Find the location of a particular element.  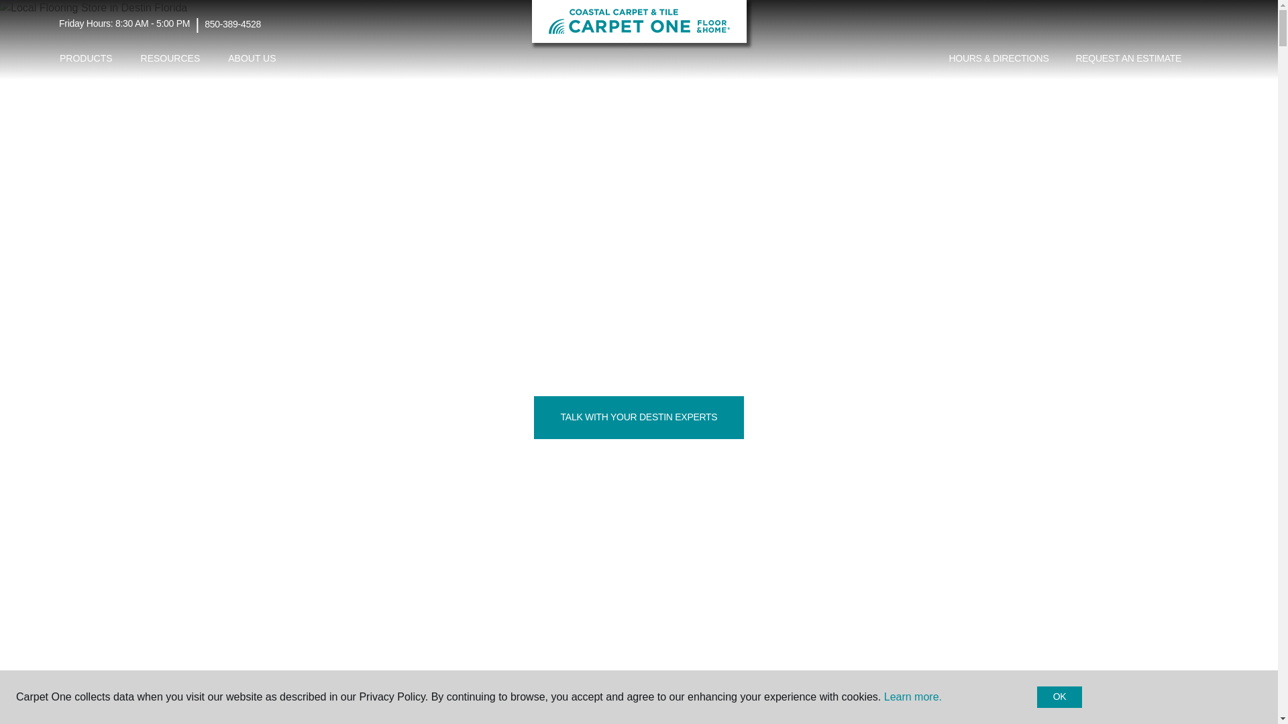

RESOURCES is located at coordinates (170, 58).